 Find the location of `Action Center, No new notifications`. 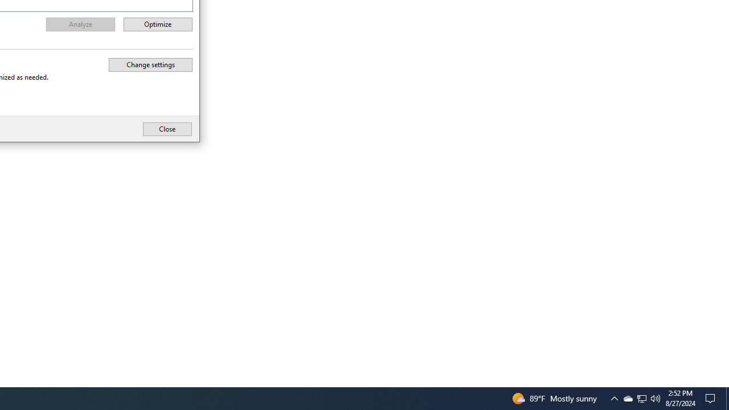

Action Center, No new notifications is located at coordinates (641, 399).